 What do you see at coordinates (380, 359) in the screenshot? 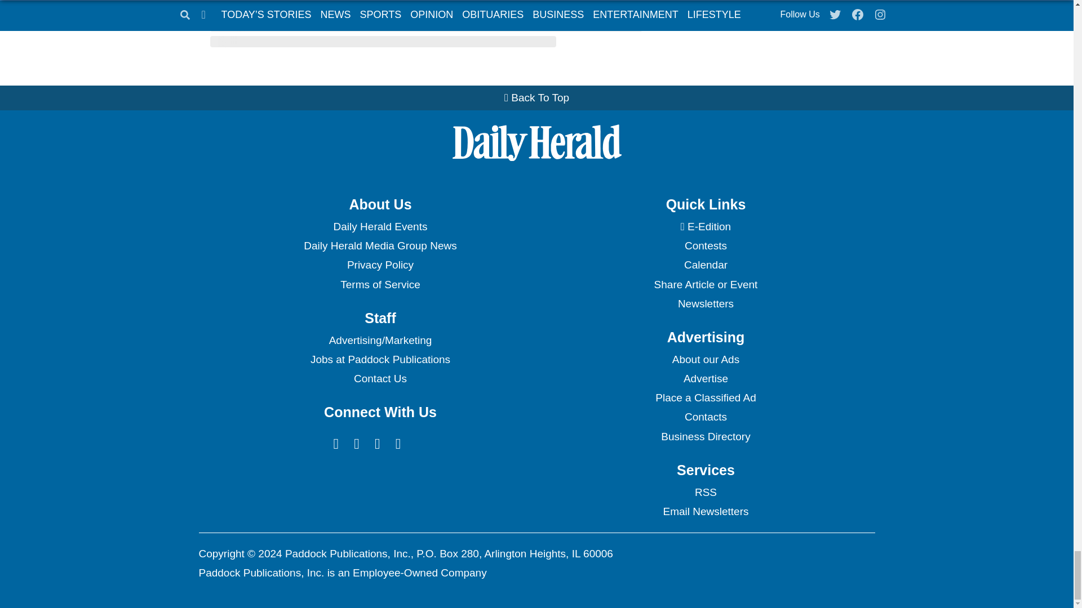
I see `Jobs at Paddock Publications` at bounding box center [380, 359].